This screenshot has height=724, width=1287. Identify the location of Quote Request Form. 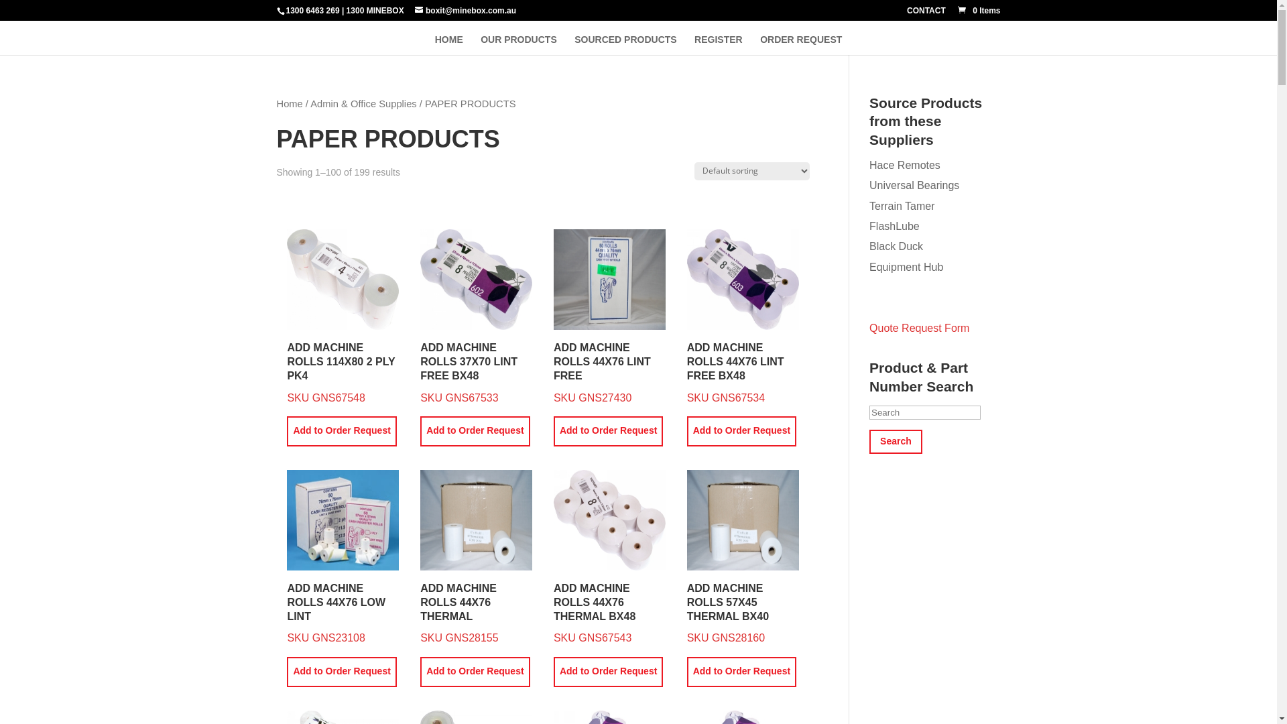
(920, 328).